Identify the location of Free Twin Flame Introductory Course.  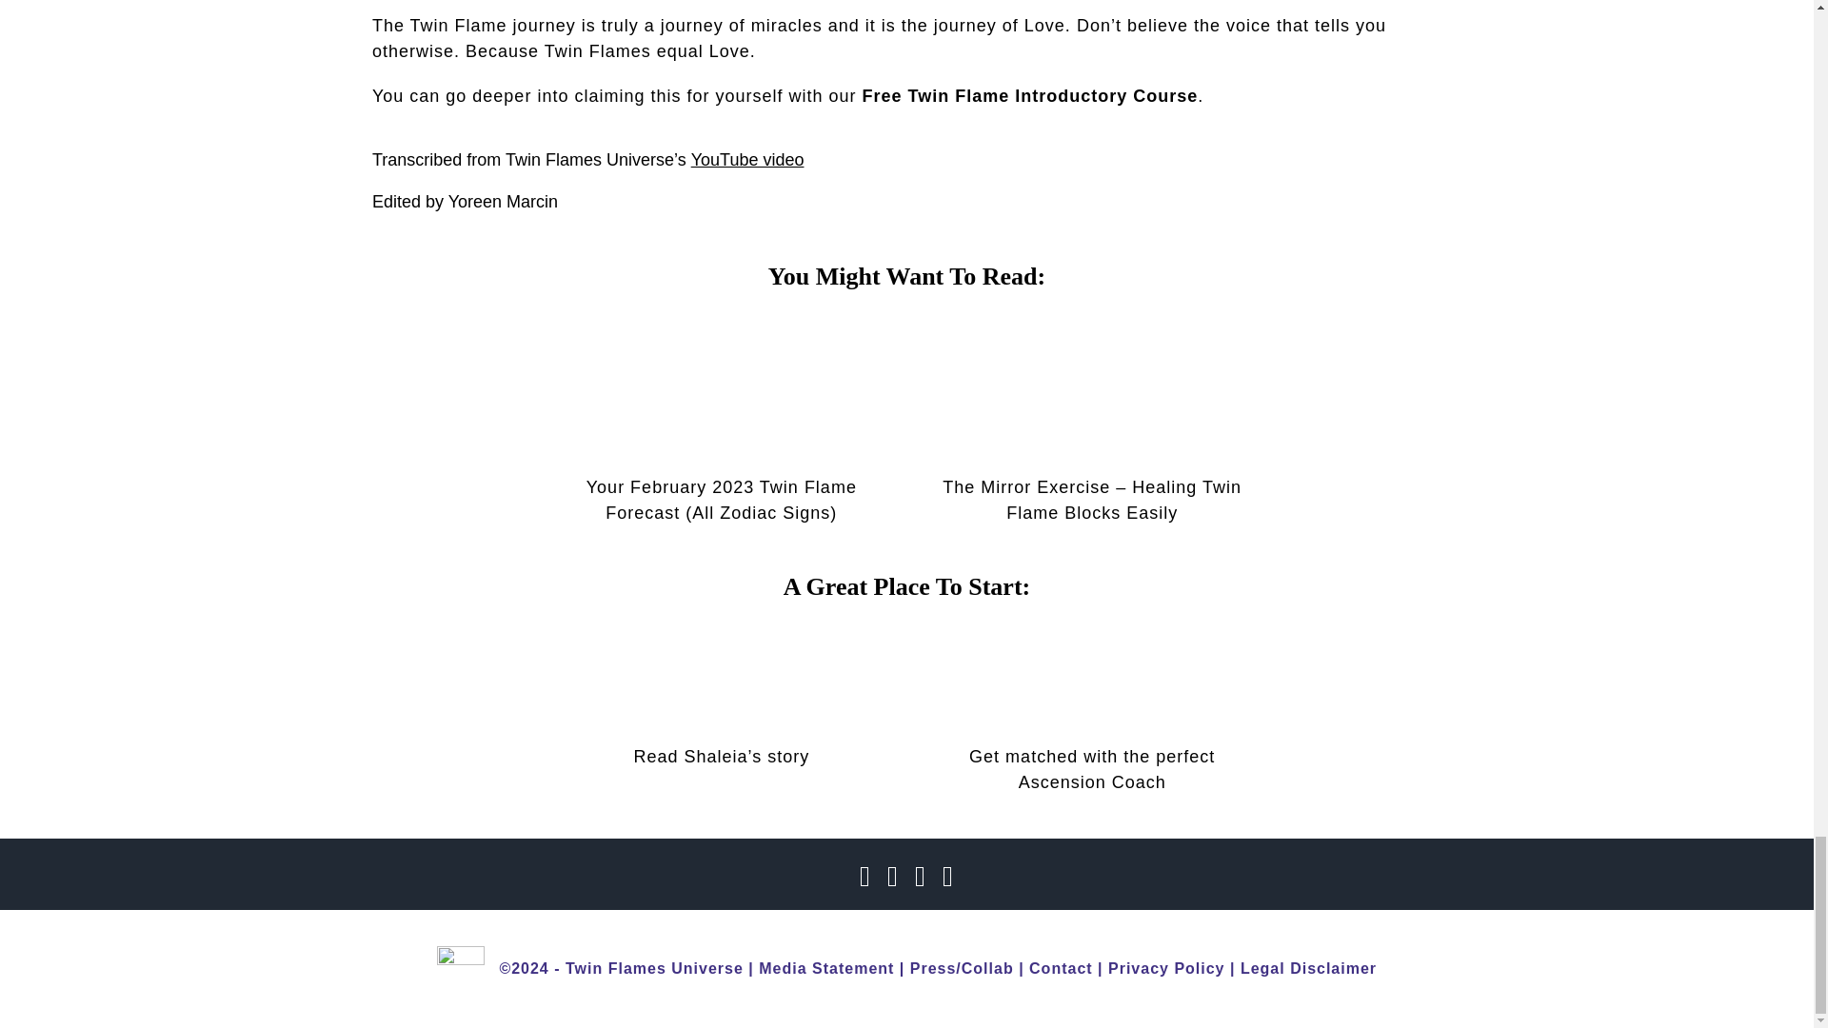
(1030, 95).